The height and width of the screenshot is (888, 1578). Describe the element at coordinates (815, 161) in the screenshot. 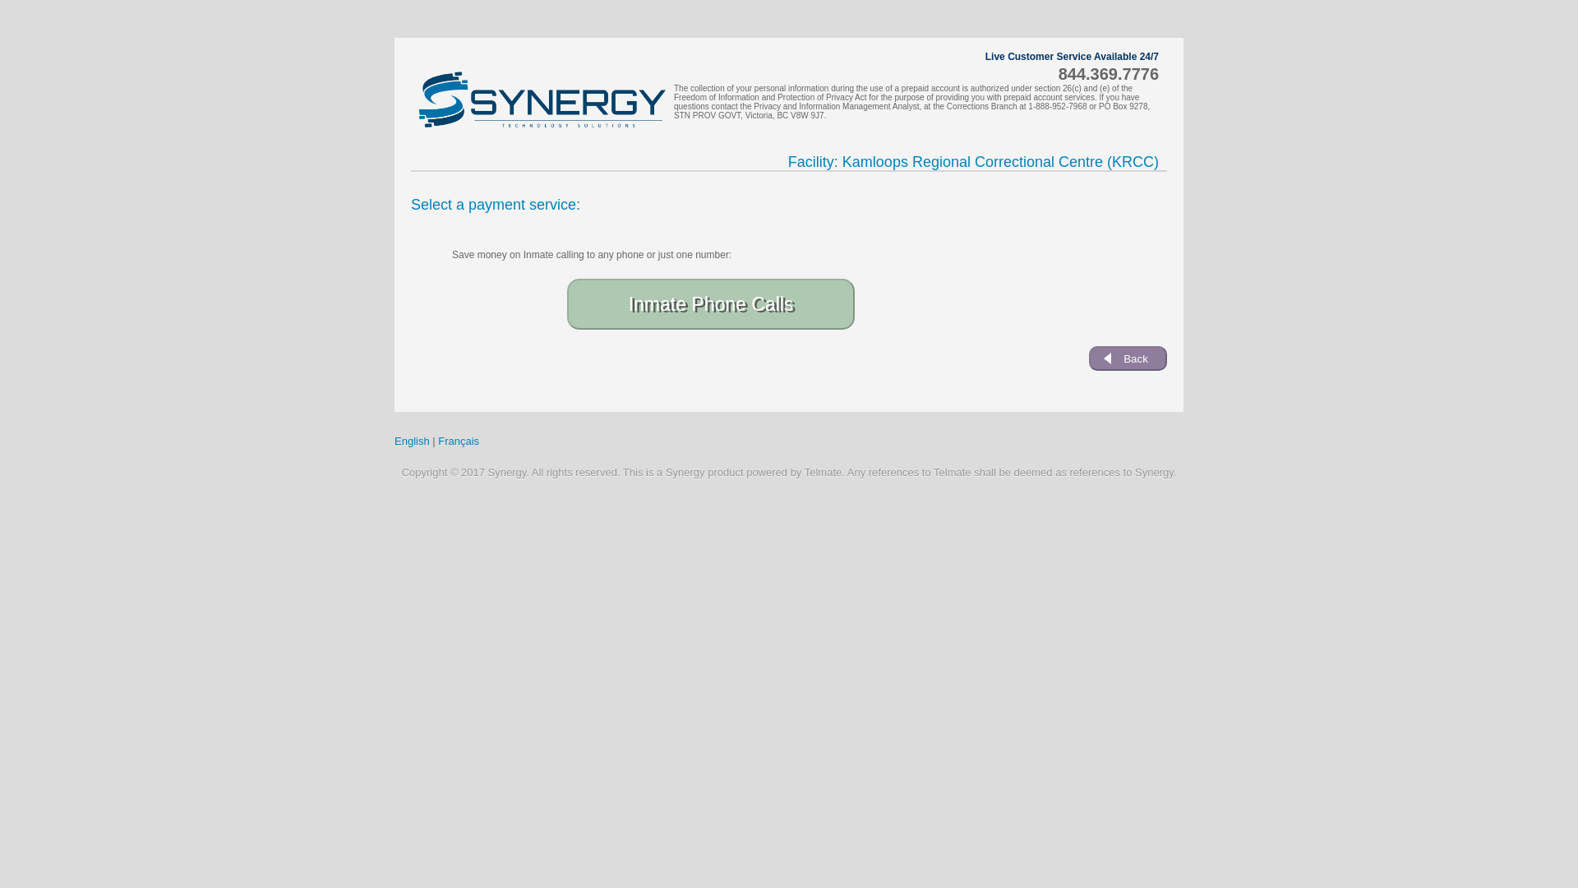

I see `Facility:` at that location.